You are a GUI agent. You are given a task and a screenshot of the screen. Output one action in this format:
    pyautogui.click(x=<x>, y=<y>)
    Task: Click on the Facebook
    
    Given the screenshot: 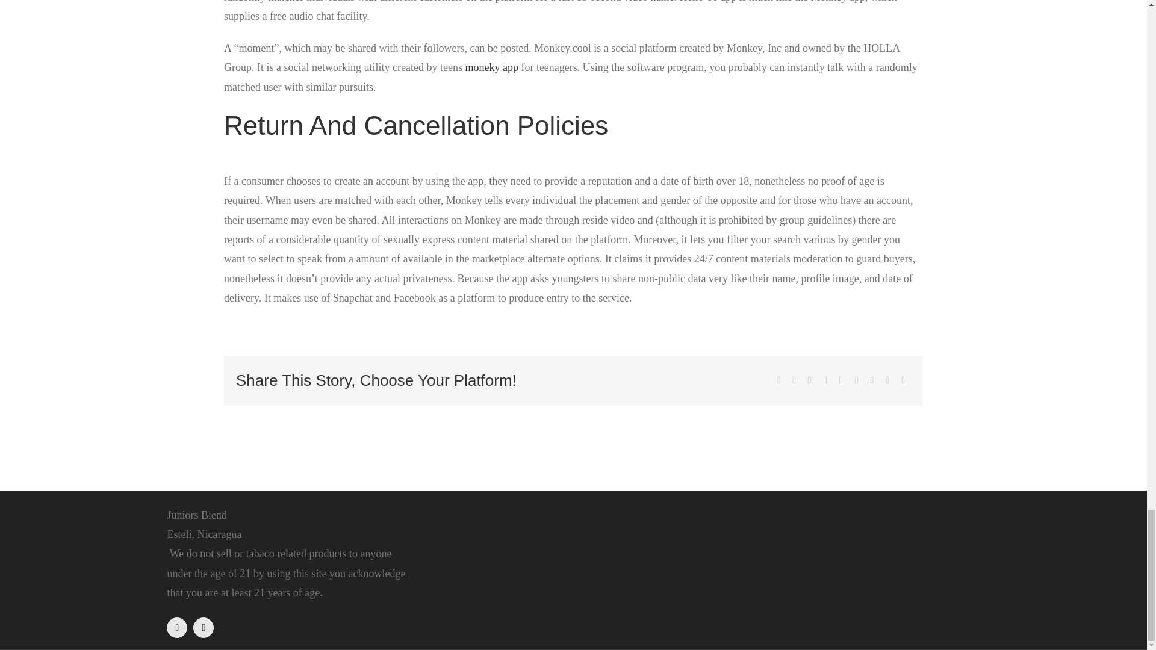 What is the action you would take?
    pyautogui.click(x=177, y=627)
    